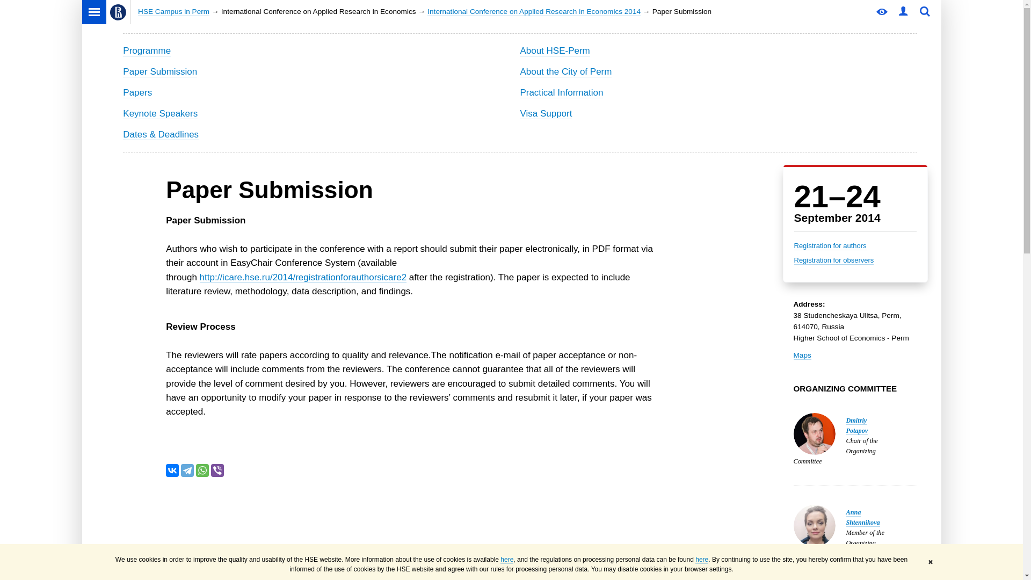  What do you see at coordinates (187, 470) in the screenshot?
I see `Telegram` at bounding box center [187, 470].